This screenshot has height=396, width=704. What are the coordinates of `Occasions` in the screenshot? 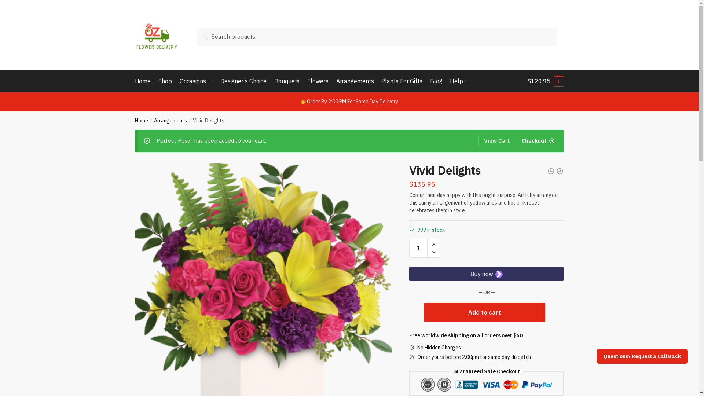 It's located at (196, 81).